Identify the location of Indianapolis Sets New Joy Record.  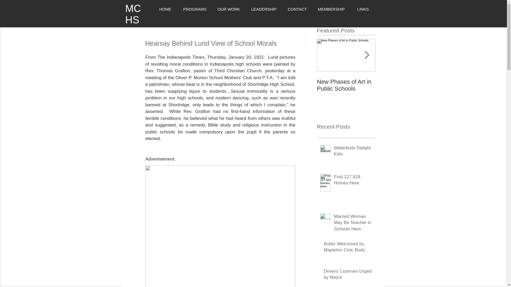
(405, 85).